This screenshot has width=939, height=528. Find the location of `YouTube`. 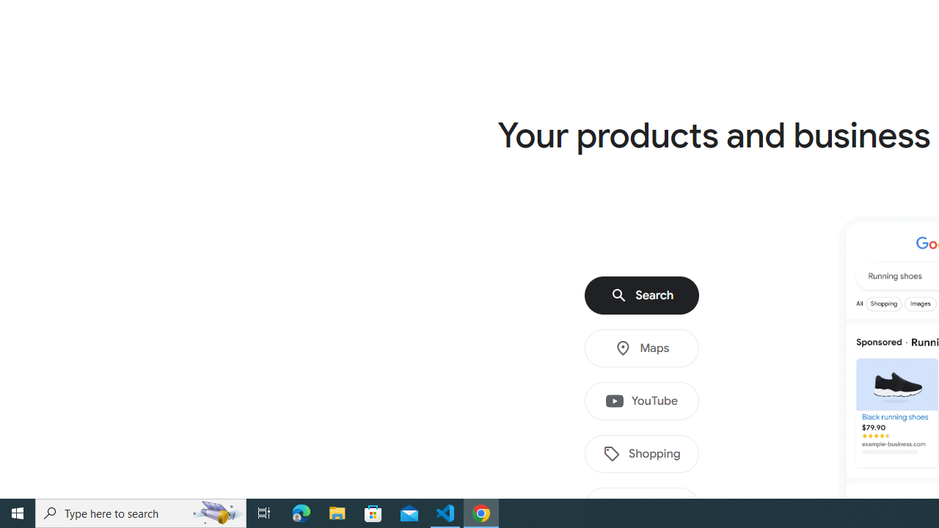

YouTube is located at coordinates (642, 401).